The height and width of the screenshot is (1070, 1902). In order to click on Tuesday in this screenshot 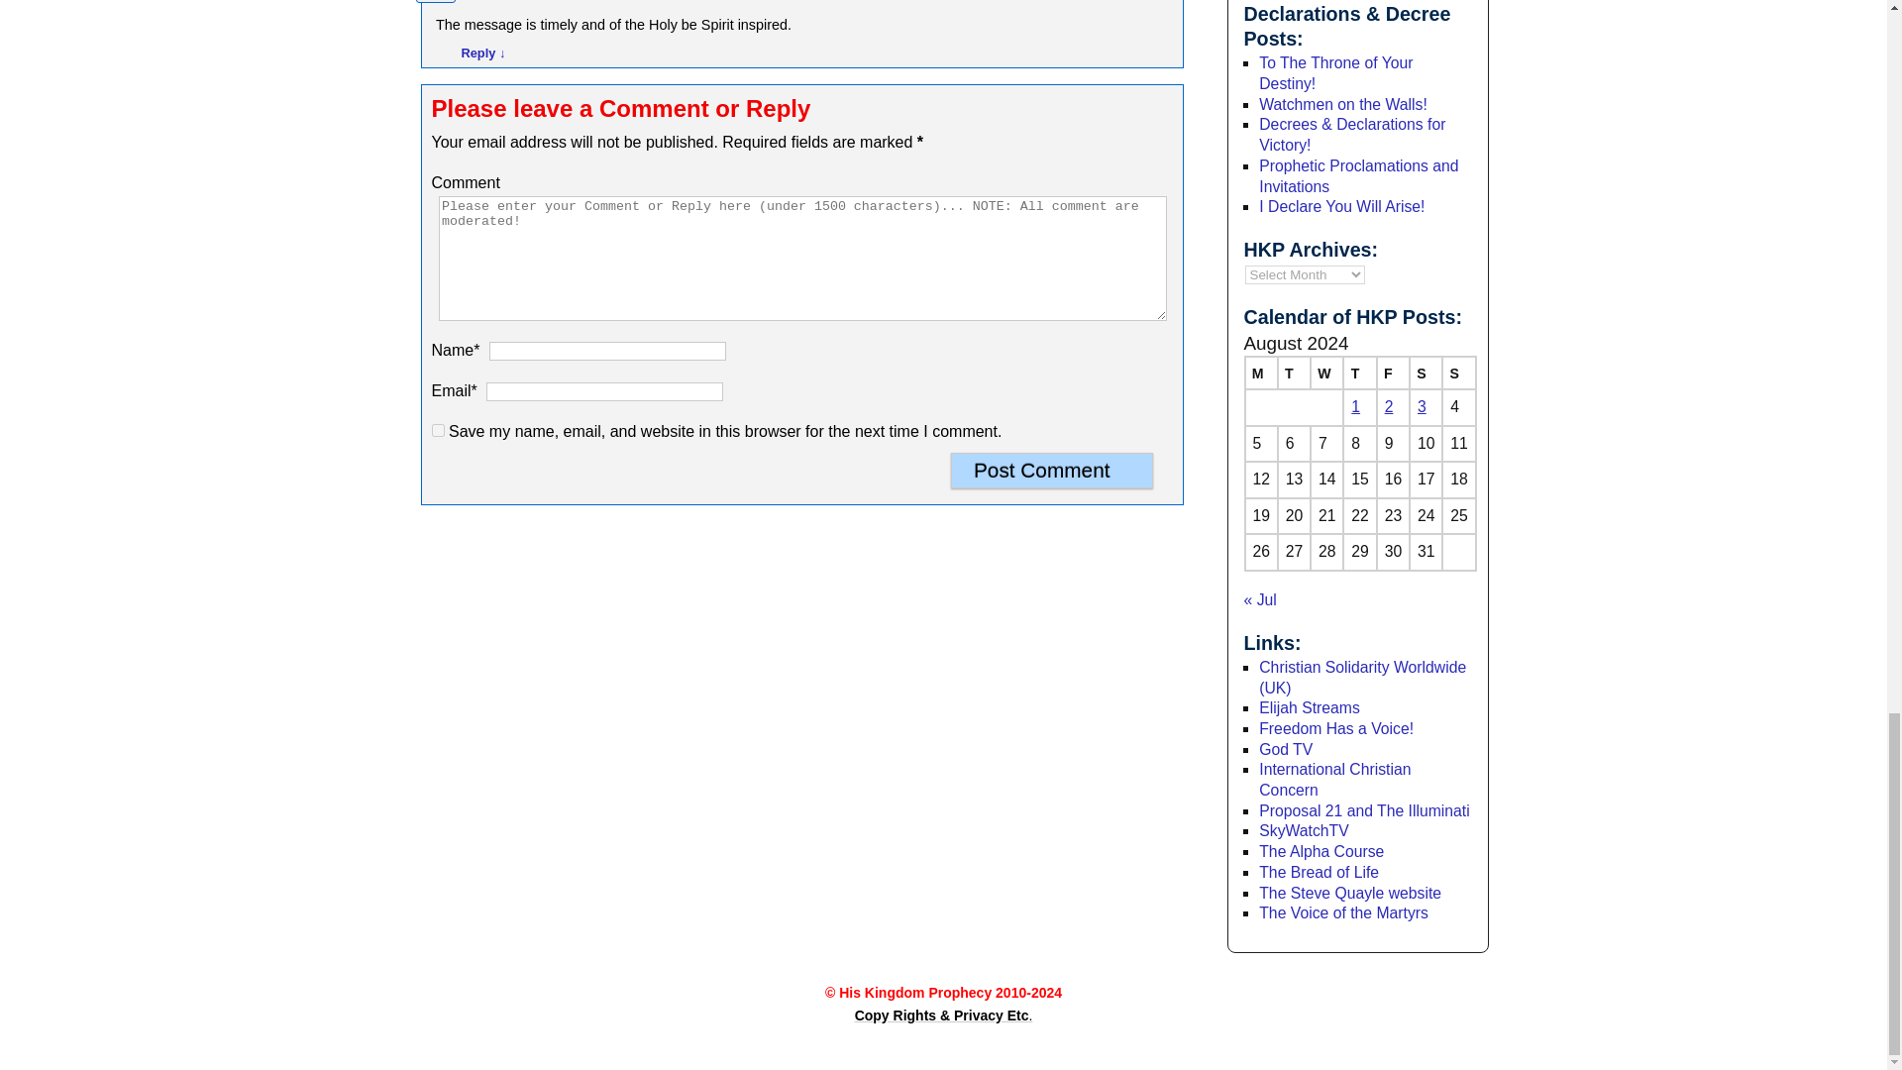, I will do `click(1294, 373)`.